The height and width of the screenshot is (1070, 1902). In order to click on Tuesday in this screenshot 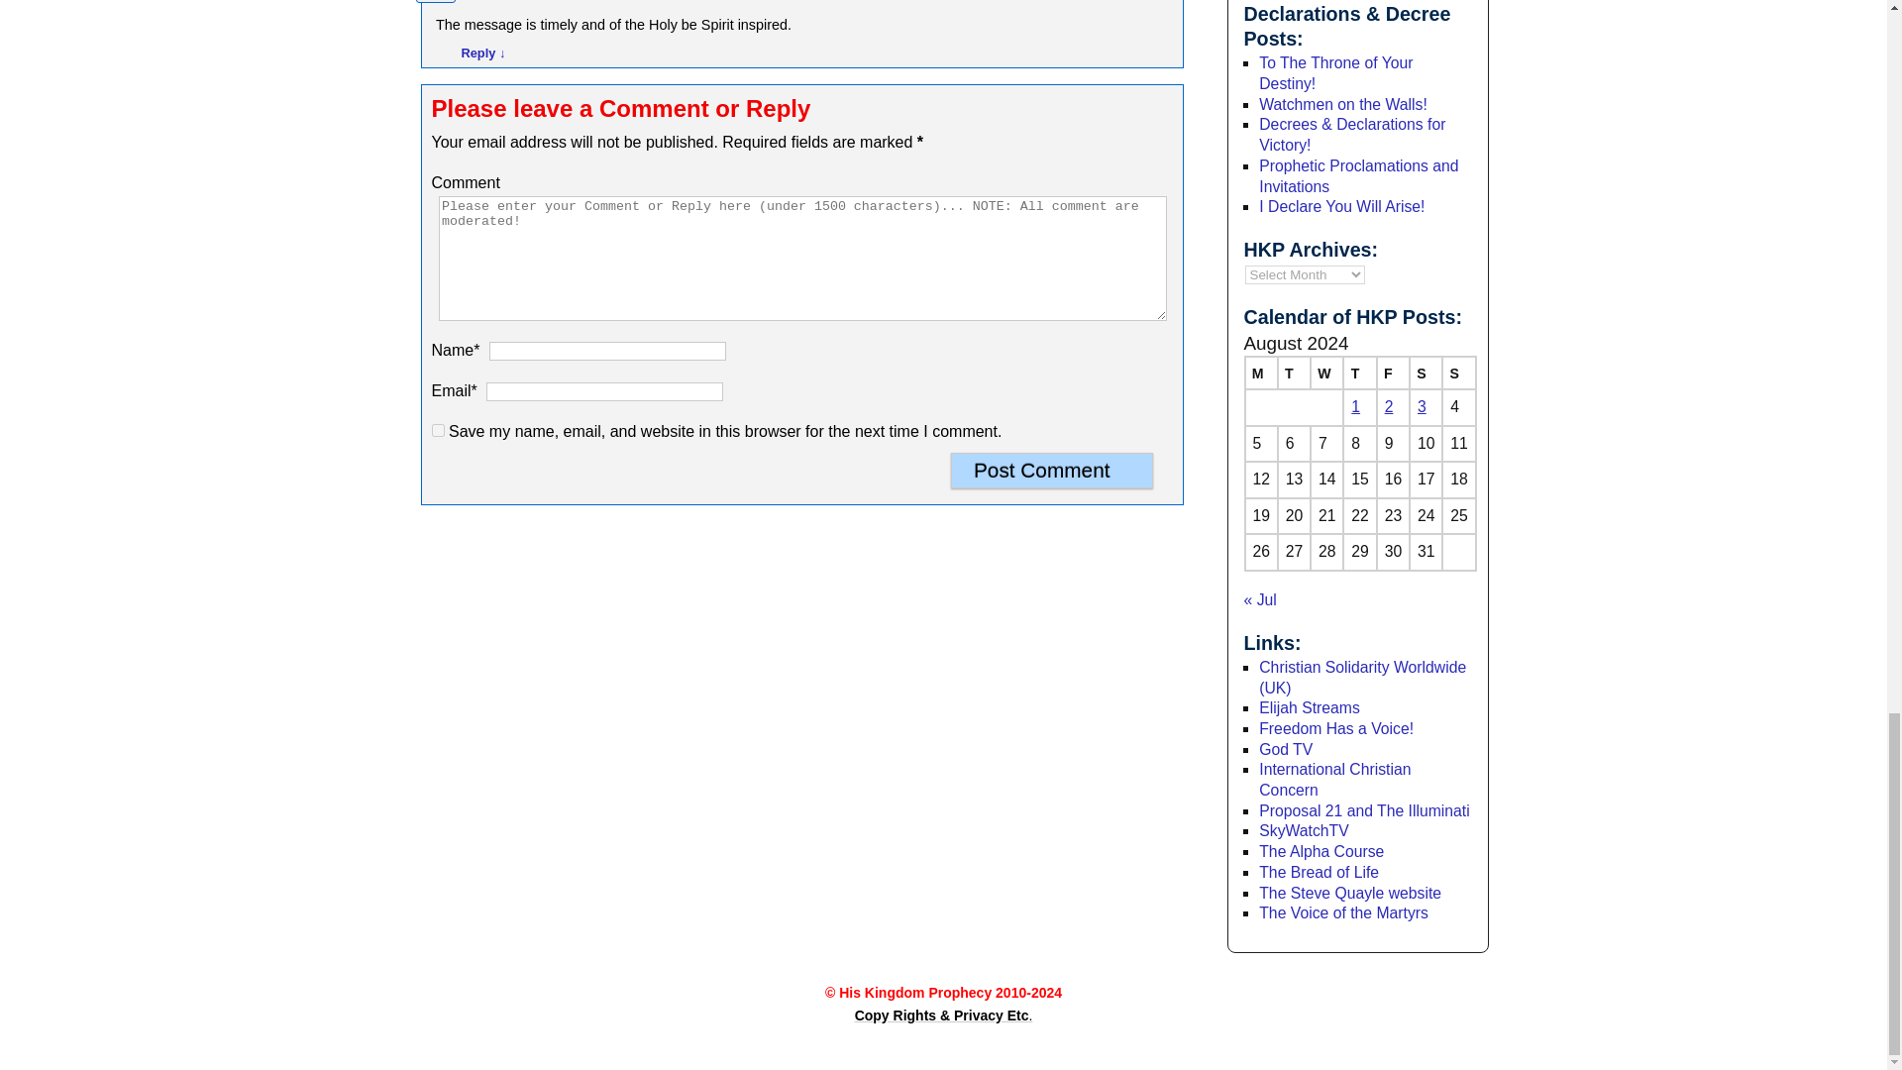, I will do `click(1294, 373)`.